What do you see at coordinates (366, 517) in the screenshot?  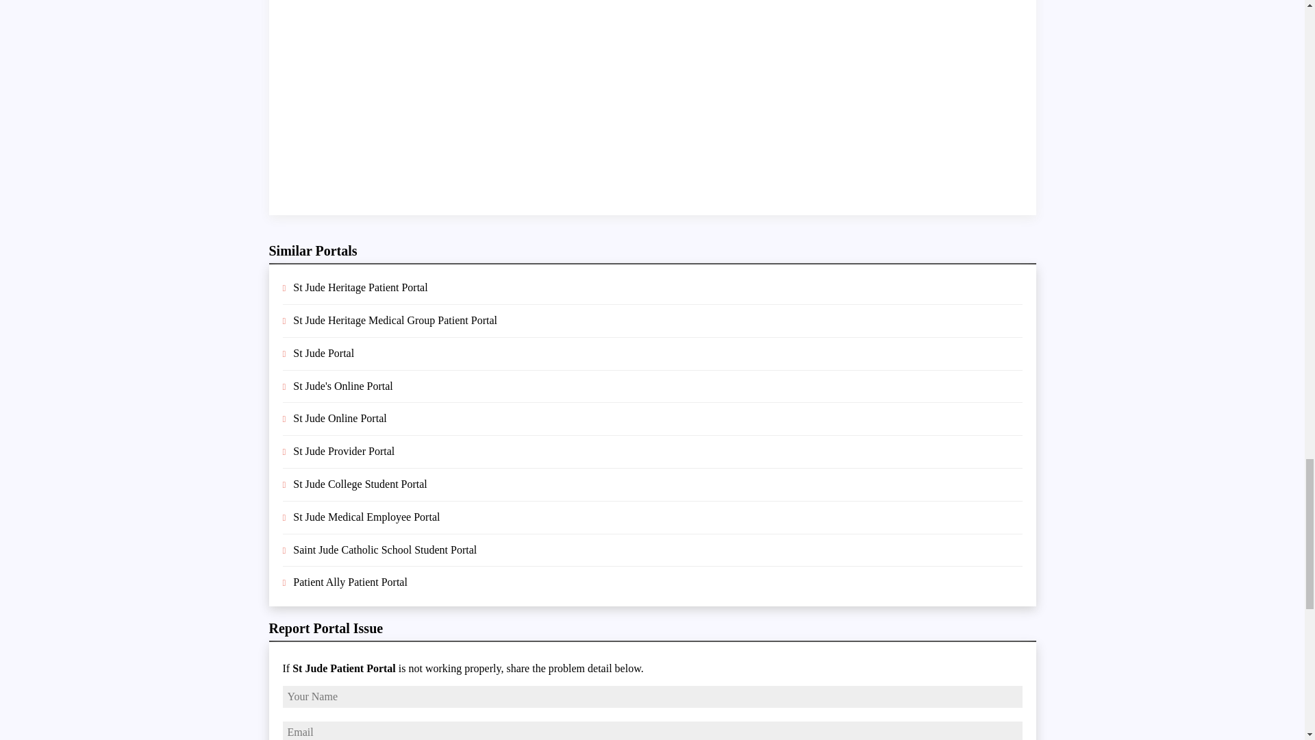 I see `St Jude Medical Employee Portal` at bounding box center [366, 517].